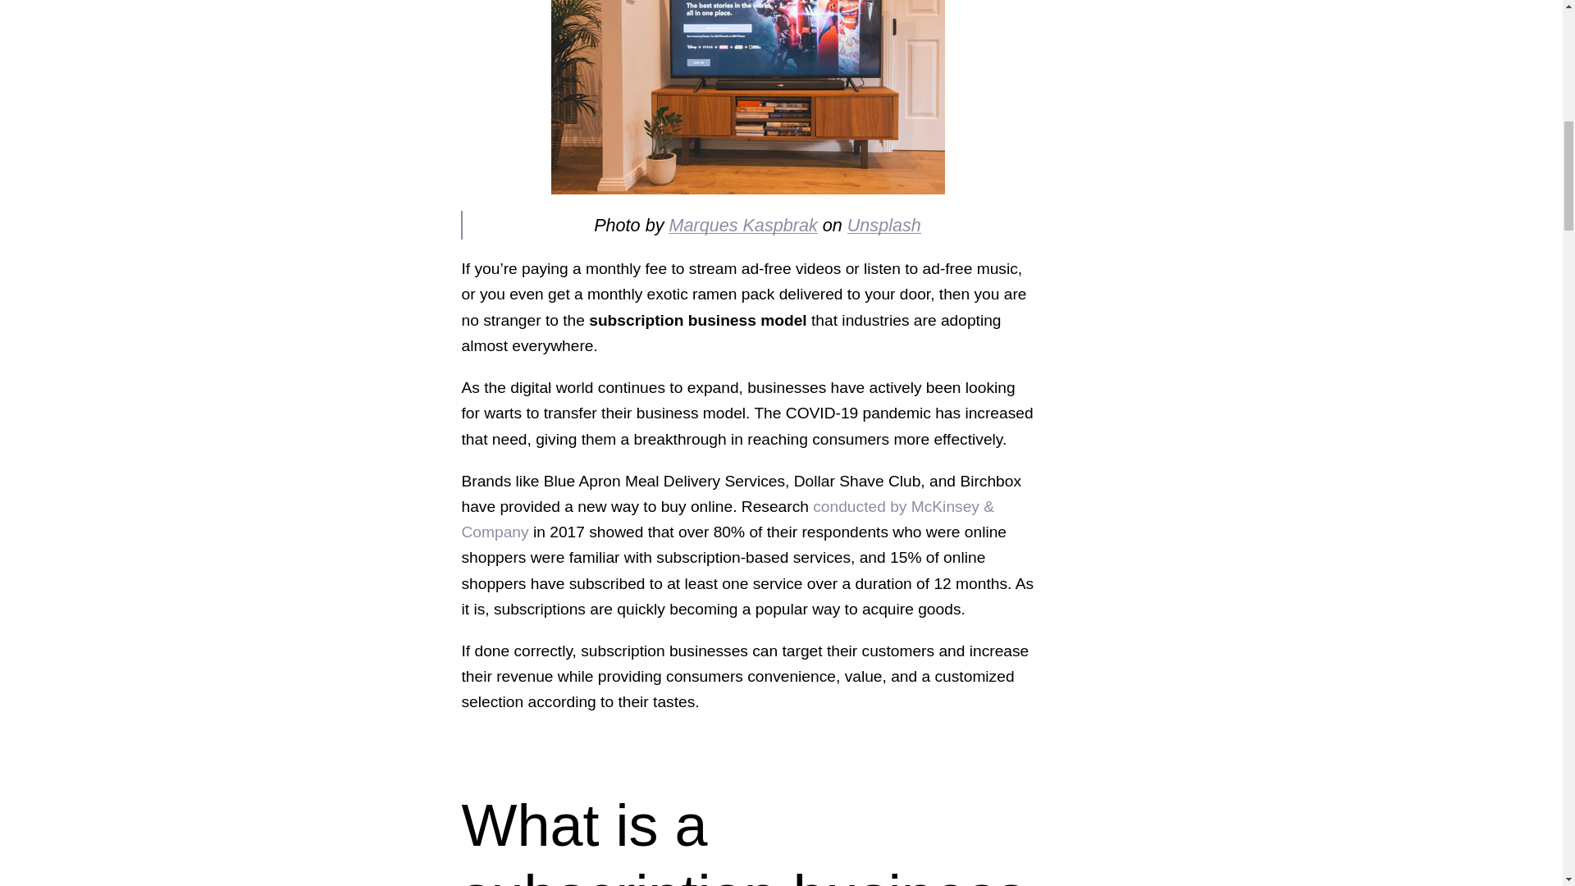 This screenshot has height=886, width=1575. Describe the element at coordinates (884, 225) in the screenshot. I see `Unsplash` at that location.